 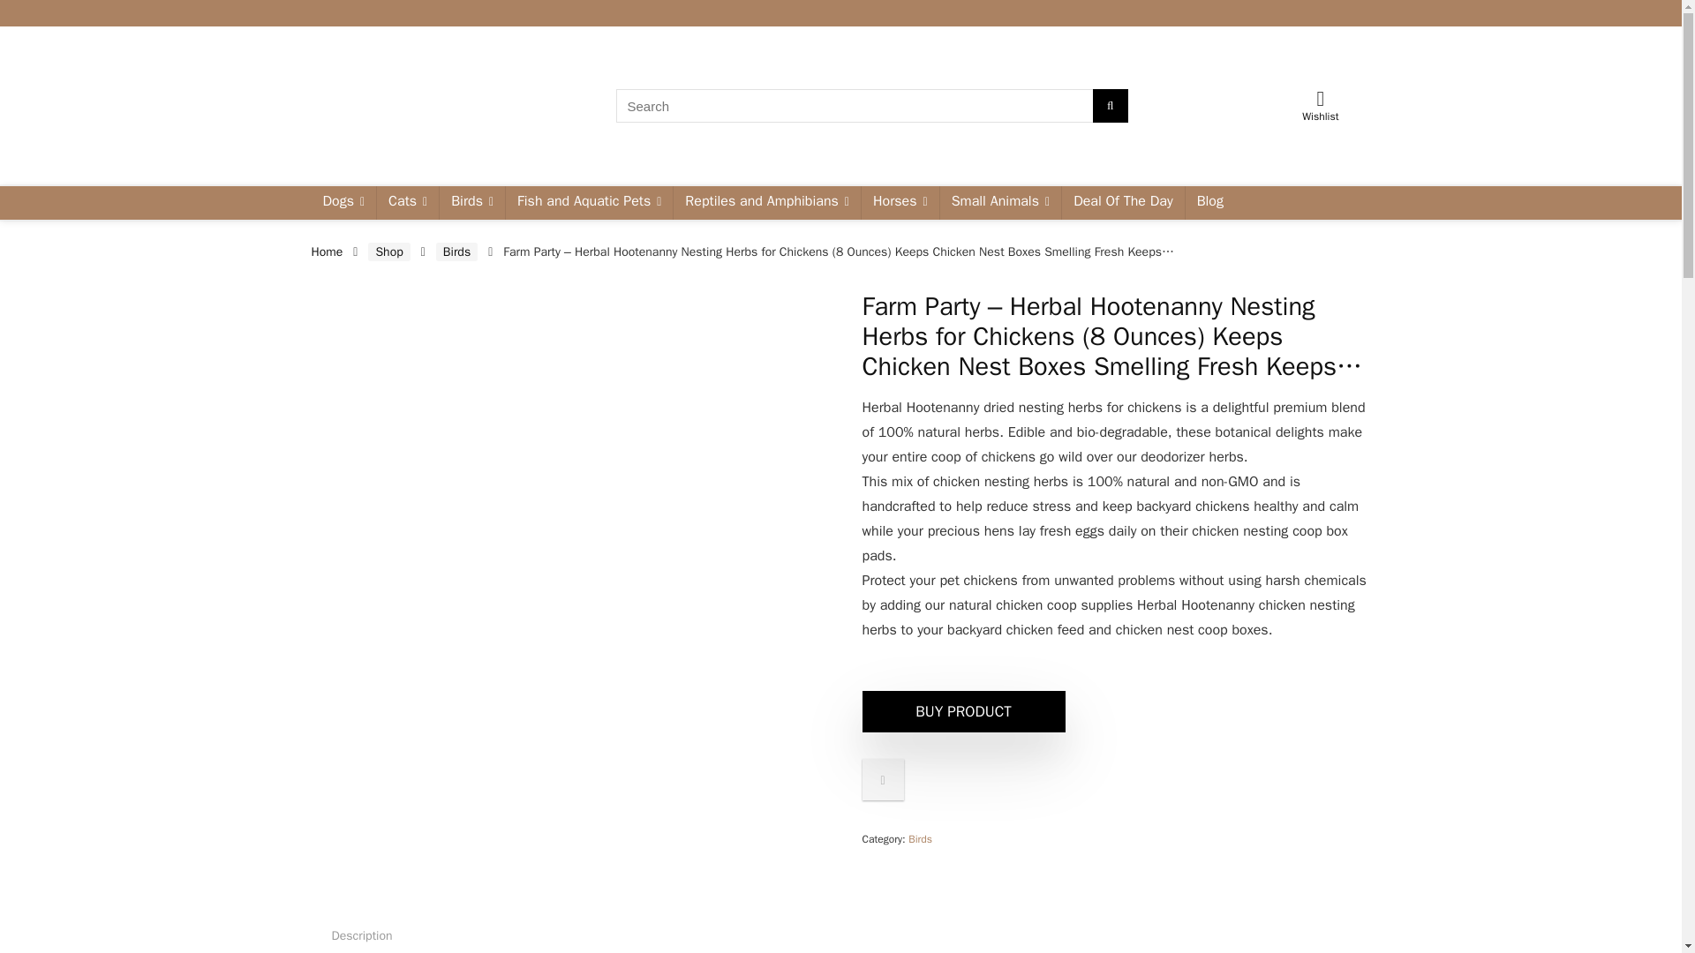 What do you see at coordinates (408, 203) in the screenshot?
I see `Cats` at bounding box center [408, 203].